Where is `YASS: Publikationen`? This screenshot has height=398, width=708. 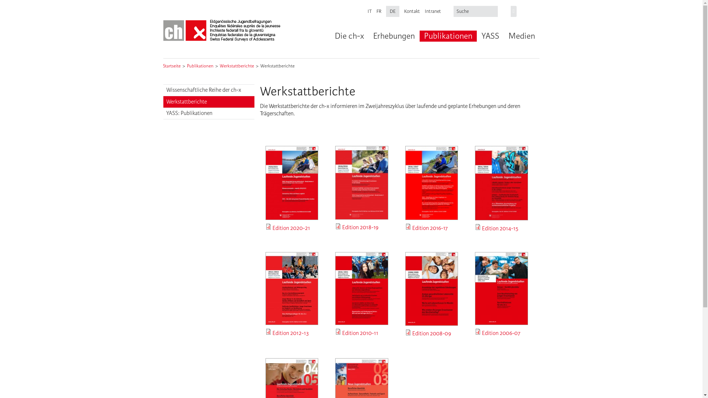 YASS: Publikationen is located at coordinates (209, 114).